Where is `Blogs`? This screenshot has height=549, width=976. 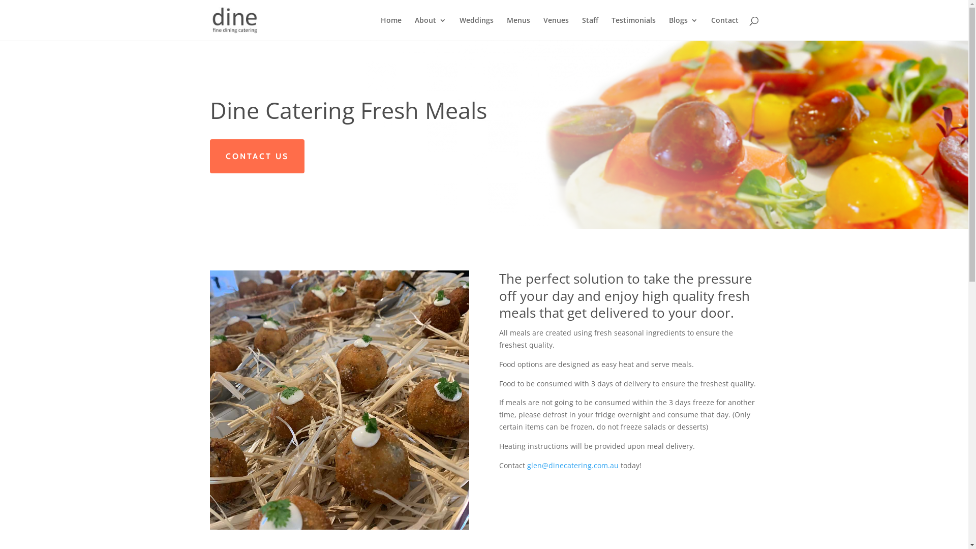 Blogs is located at coordinates (683, 28).